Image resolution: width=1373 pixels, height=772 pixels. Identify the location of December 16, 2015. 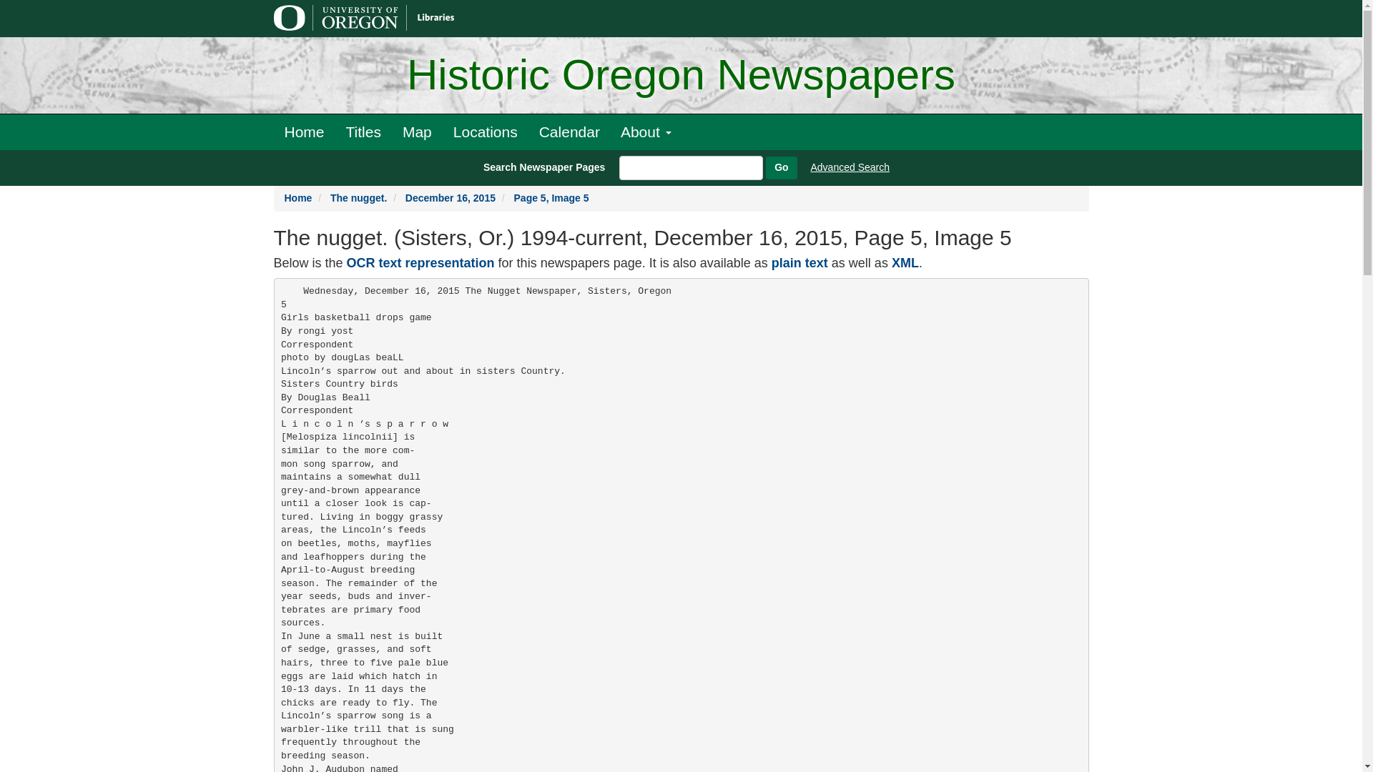
(451, 197).